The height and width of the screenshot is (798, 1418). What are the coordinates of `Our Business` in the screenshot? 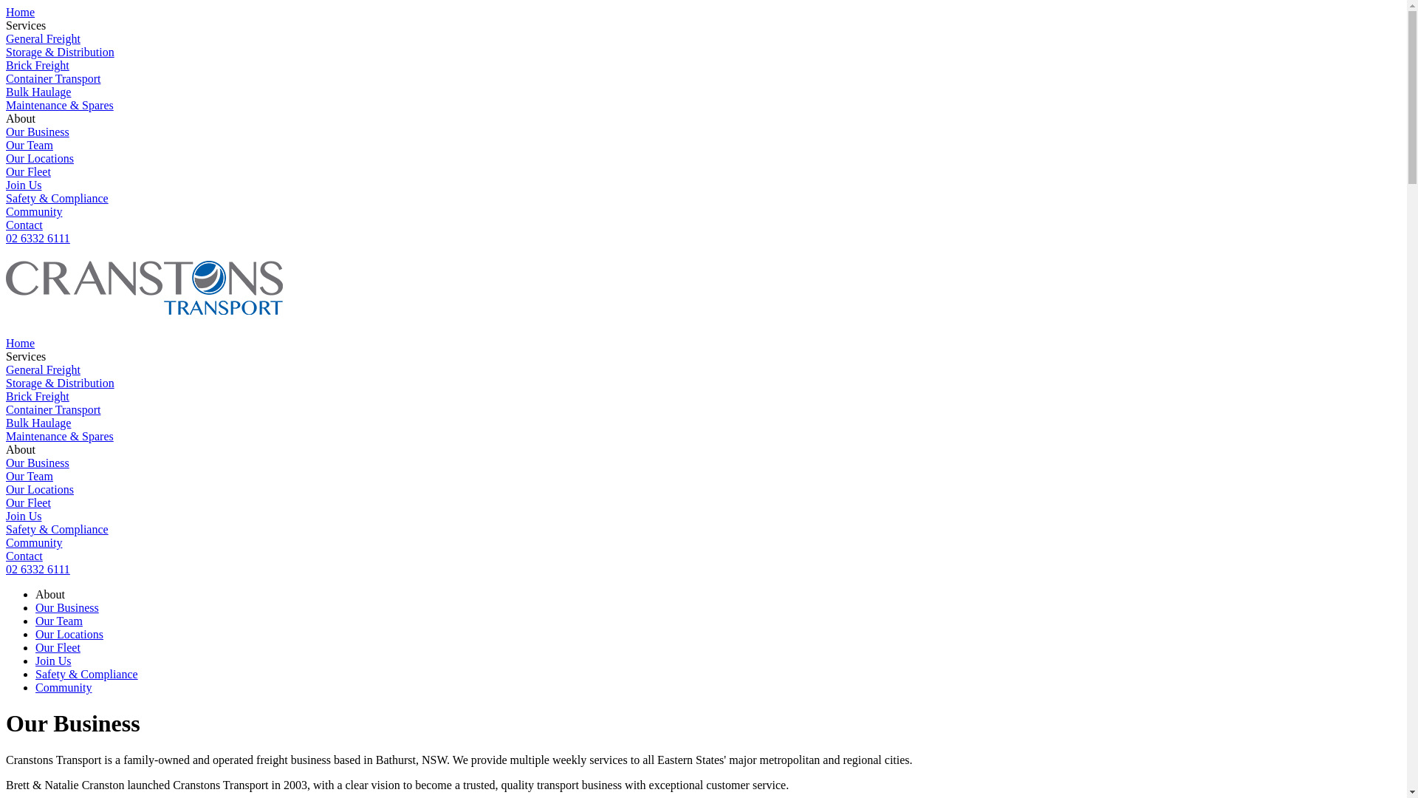 It's located at (67, 607).